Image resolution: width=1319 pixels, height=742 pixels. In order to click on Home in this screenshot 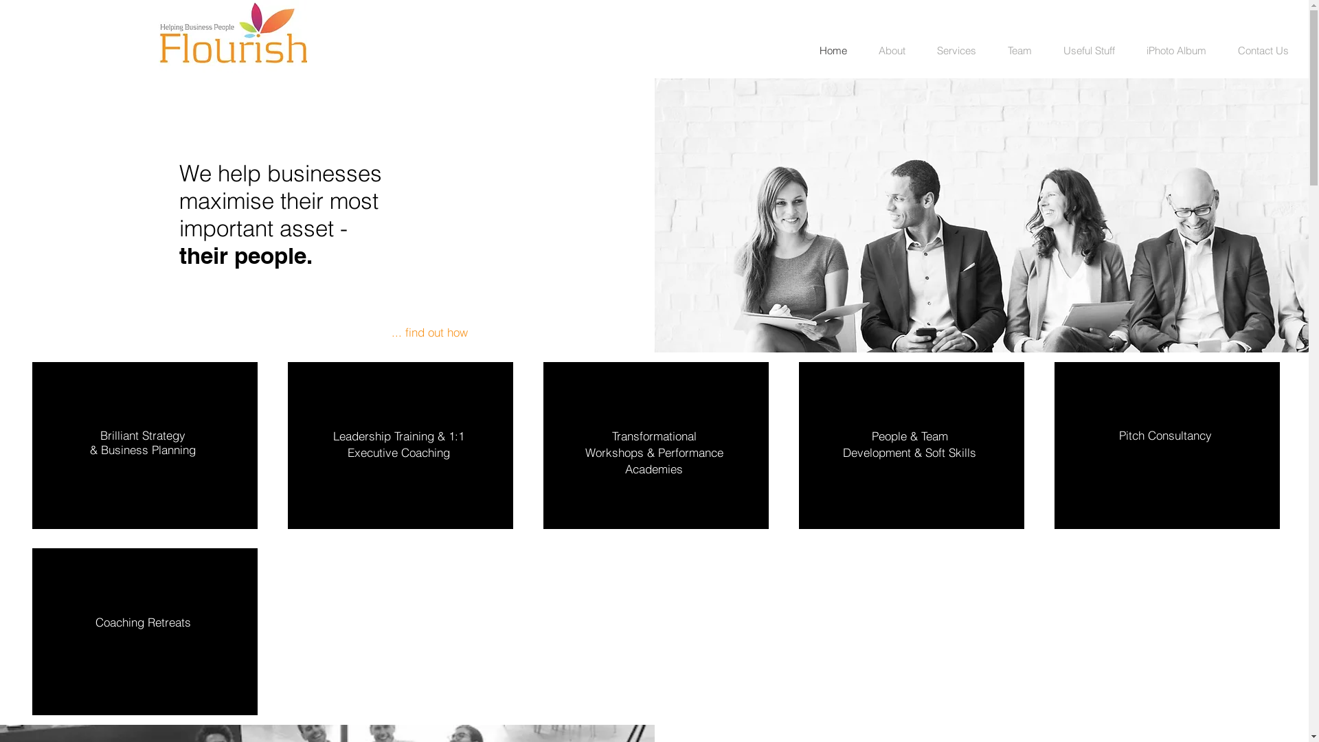, I will do `click(833, 51)`.